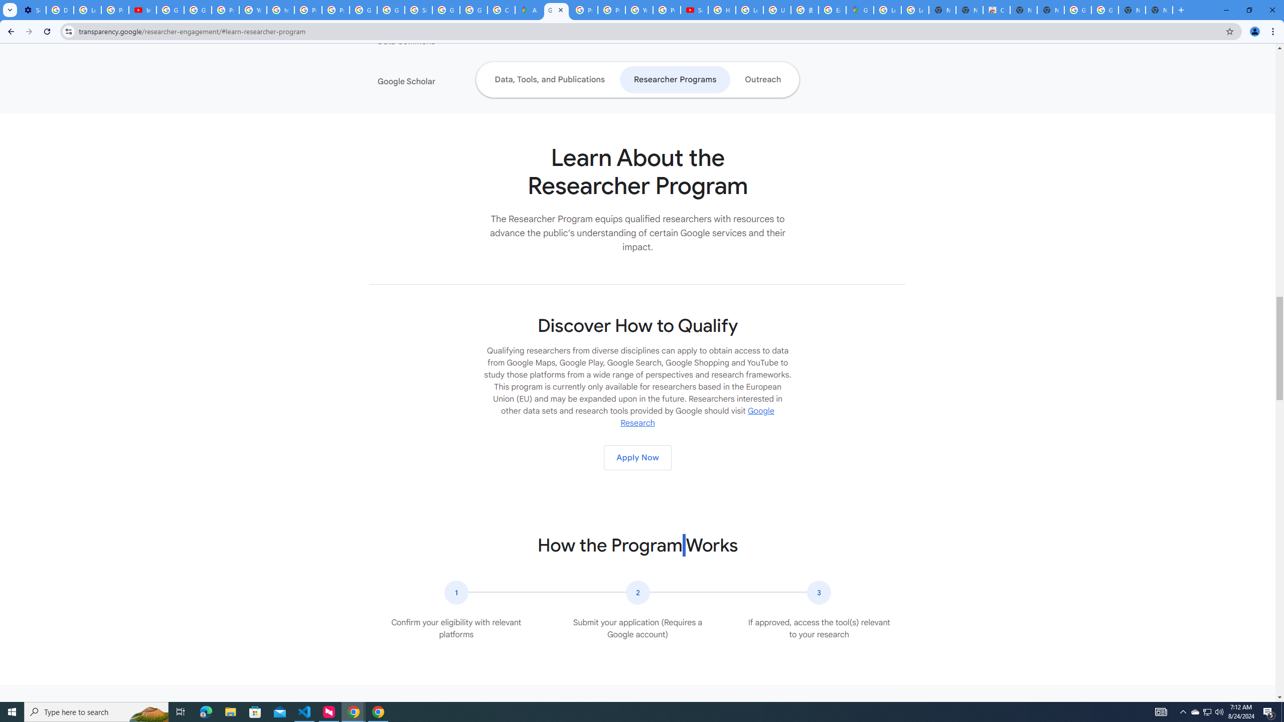 The width and height of the screenshot is (1284, 722). Describe the element at coordinates (549, 79) in the screenshot. I see `Data, Tools, and Publications` at that location.